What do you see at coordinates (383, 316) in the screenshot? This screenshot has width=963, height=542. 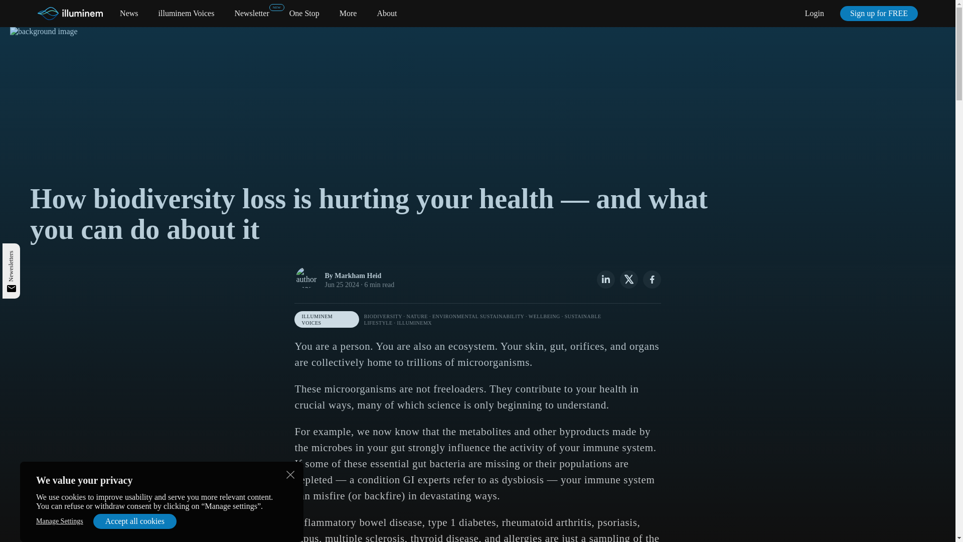 I see `BIODIVERSITY` at bounding box center [383, 316].